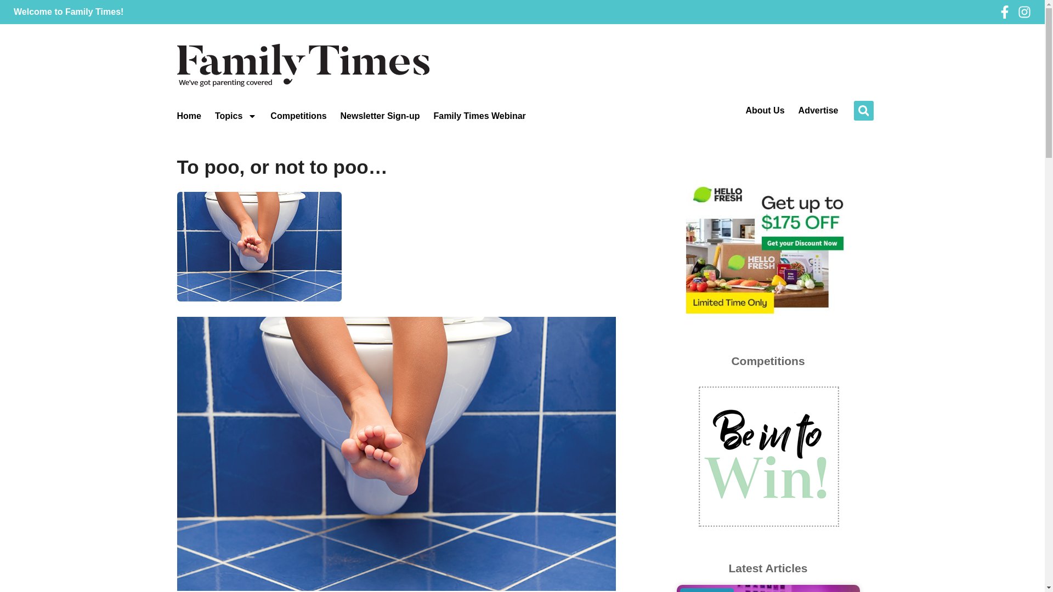  Describe the element at coordinates (479, 116) in the screenshot. I see `Family Times Webinar` at that location.